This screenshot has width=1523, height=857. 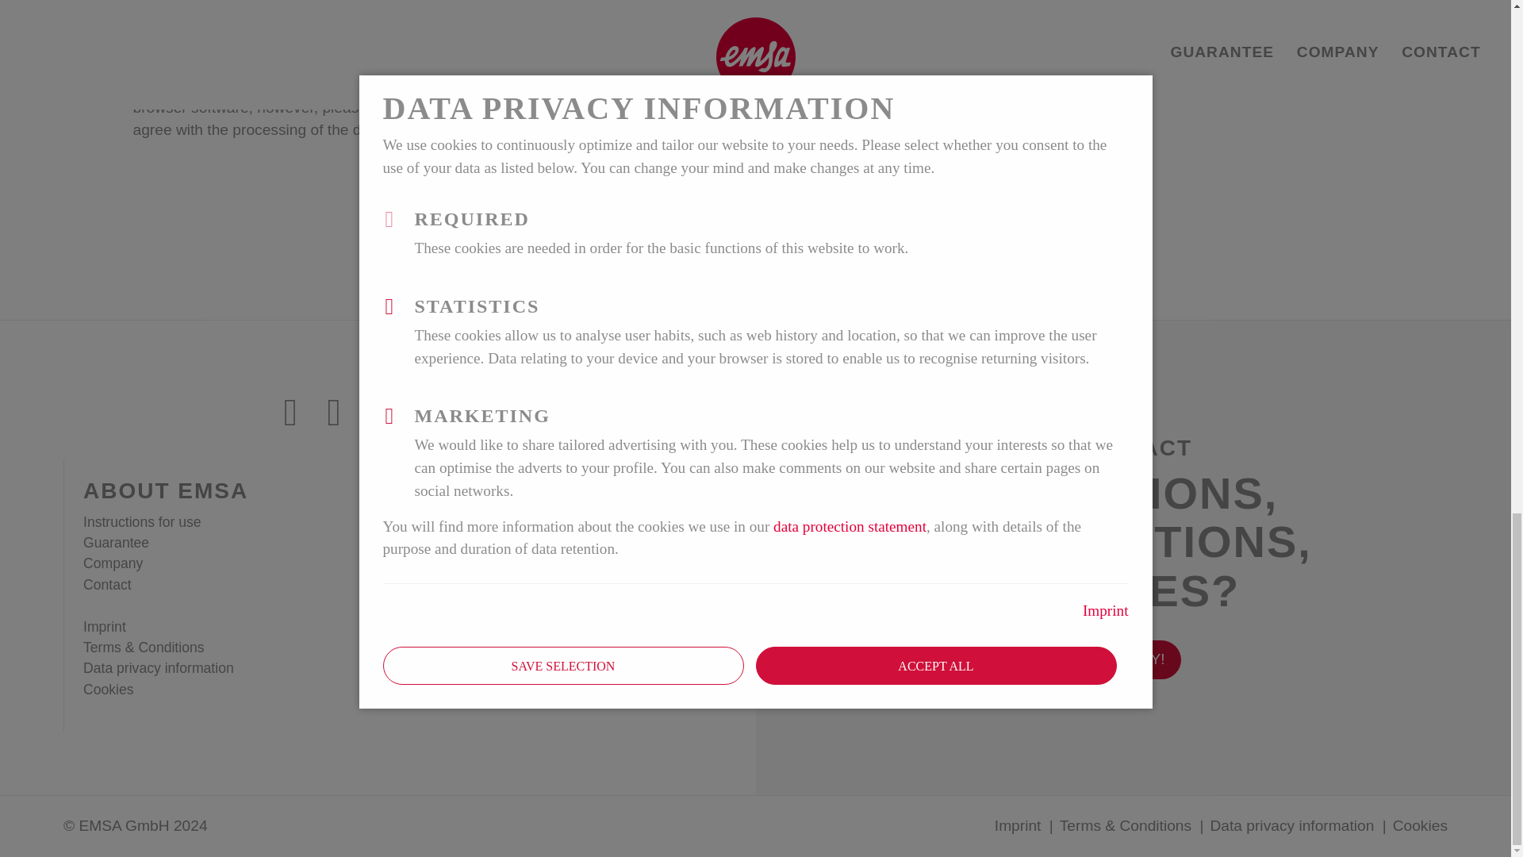 What do you see at coordinates (107, 584) in the screenshot?
I see `Contact` at bounding box center [107, 584].